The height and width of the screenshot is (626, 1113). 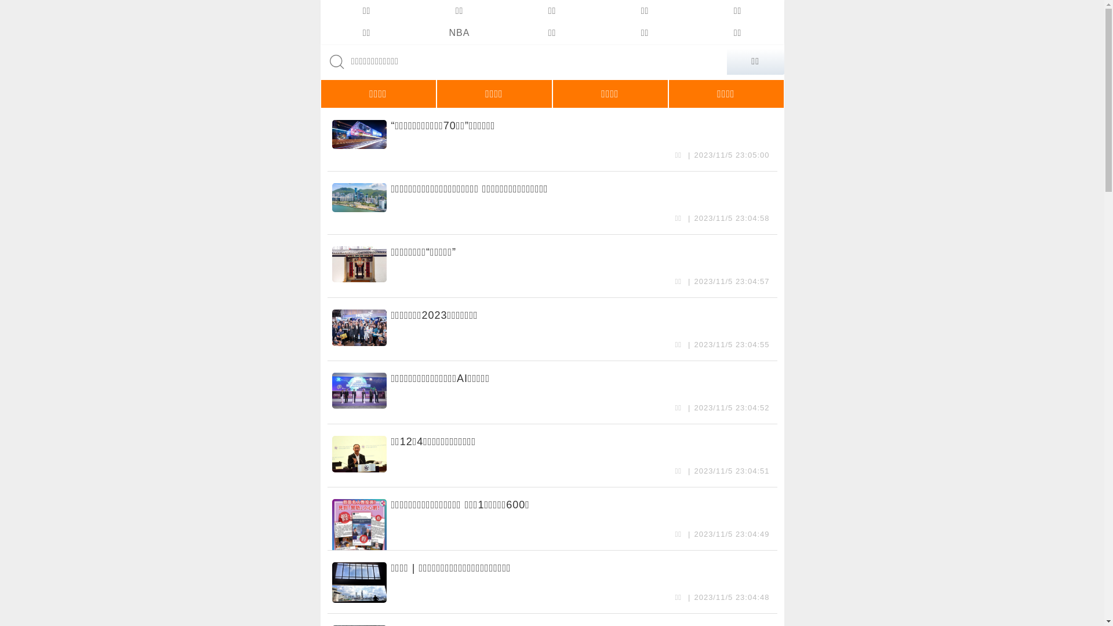 I want to click on NBA, so click(x=459, y=33).